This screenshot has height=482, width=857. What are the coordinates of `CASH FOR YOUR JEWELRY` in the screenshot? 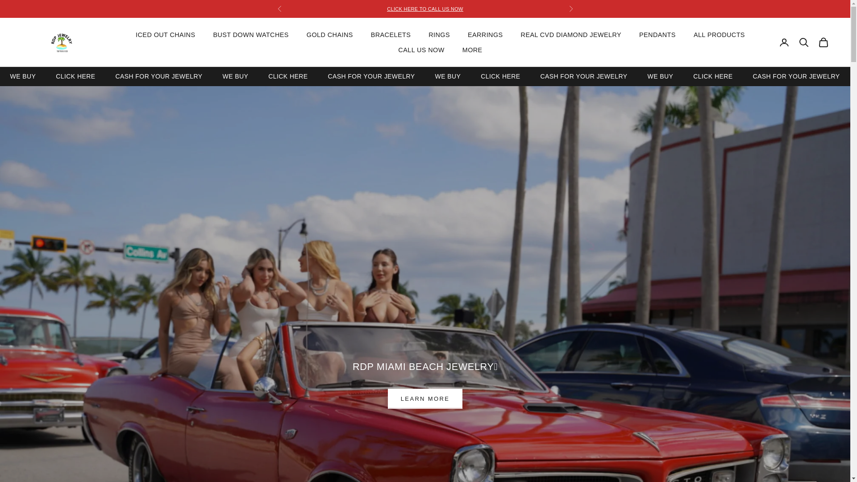 It's located at (158, 76).